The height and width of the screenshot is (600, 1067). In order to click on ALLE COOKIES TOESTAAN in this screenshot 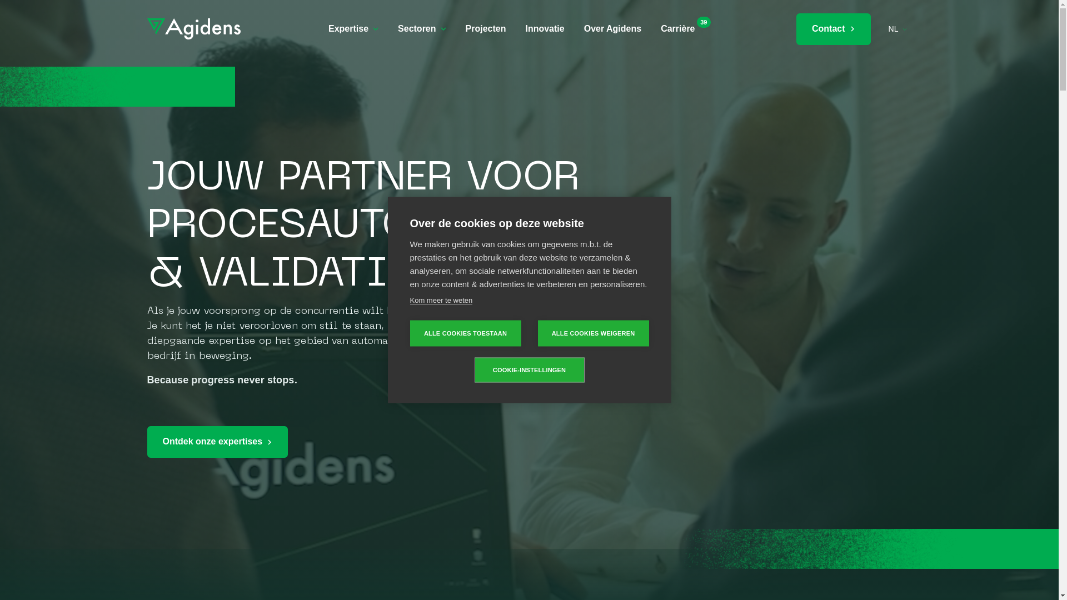, I will do `click(466, 333)`.